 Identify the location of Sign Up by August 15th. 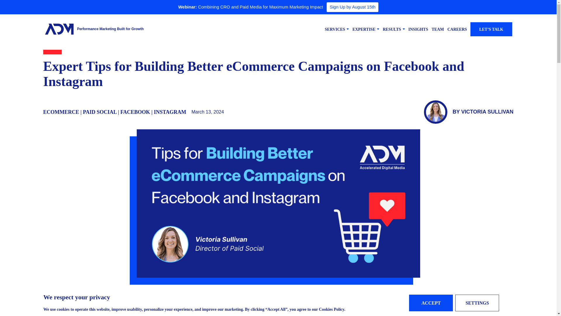
(352, 7).